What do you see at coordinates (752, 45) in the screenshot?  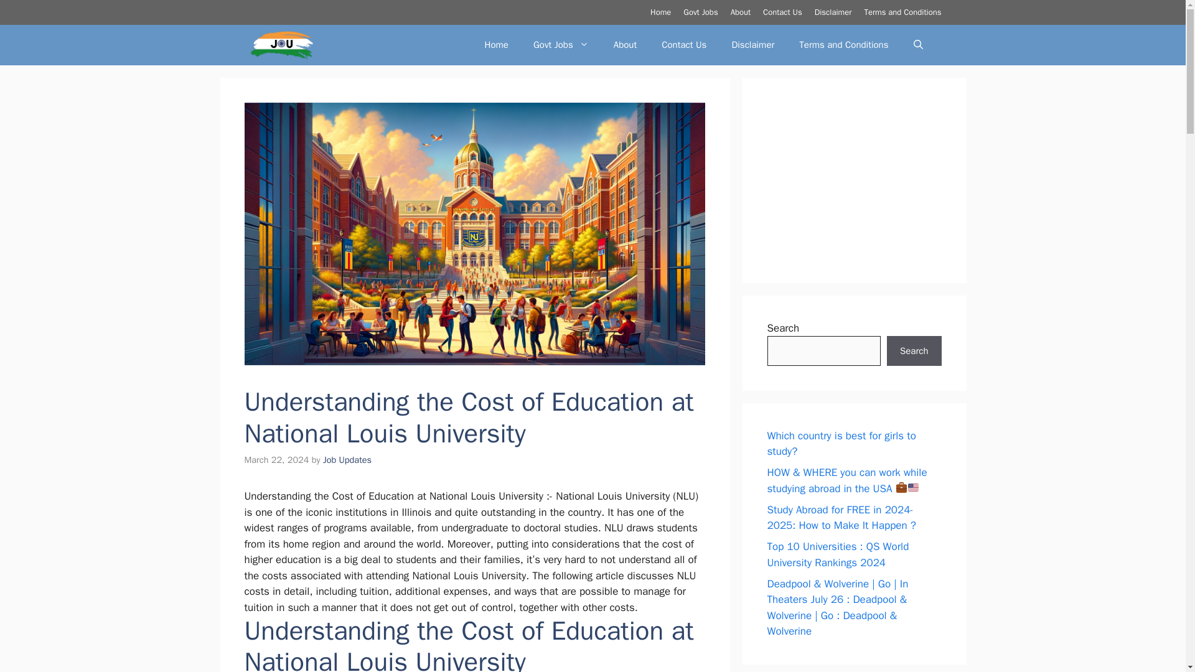 I see `Disclaimer` at bounding box center [752, 45].